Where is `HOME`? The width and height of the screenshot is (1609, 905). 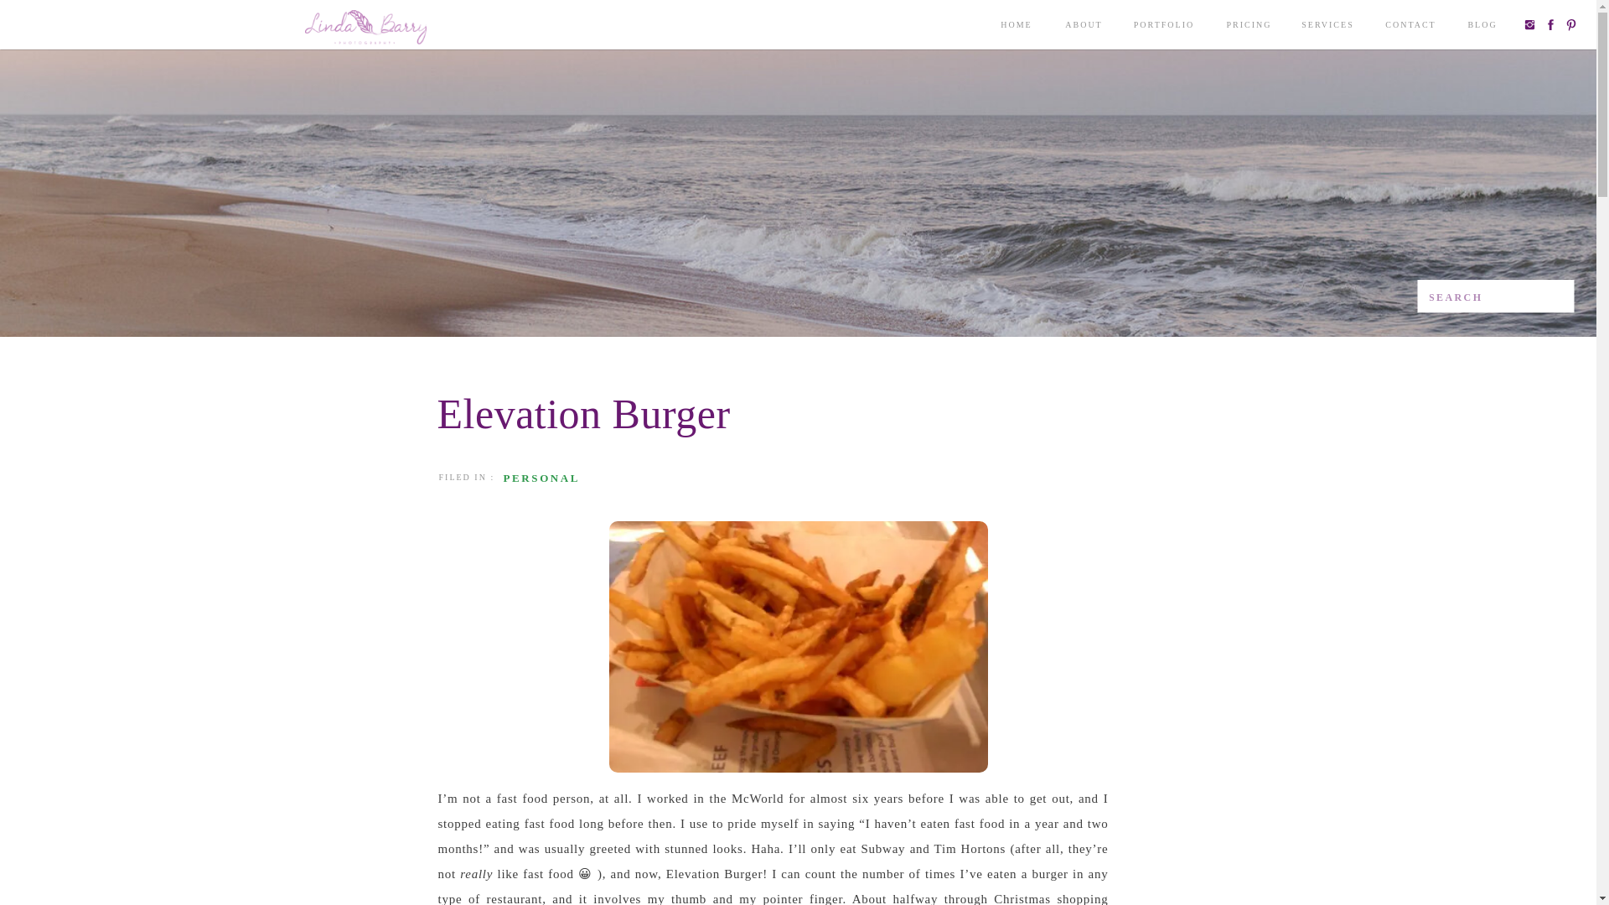
HOME is located at coordinates (1017, 28).